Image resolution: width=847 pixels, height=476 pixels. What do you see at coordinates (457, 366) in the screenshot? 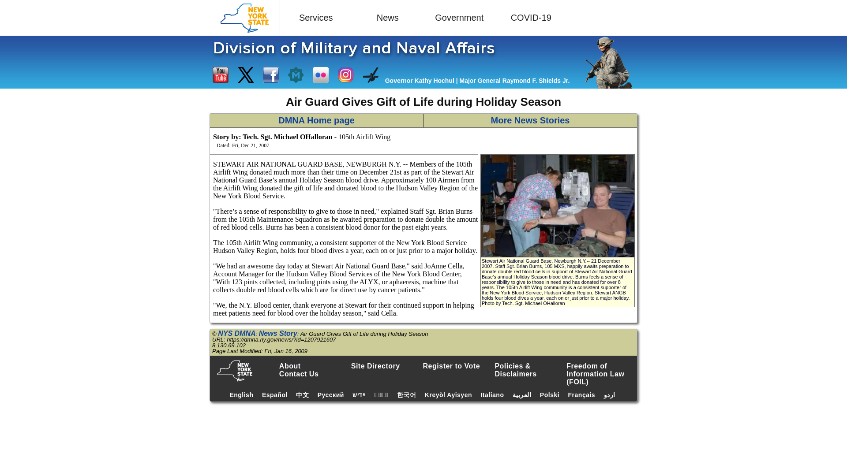
I see `Register to Vote` at bounding box center [457, 366].